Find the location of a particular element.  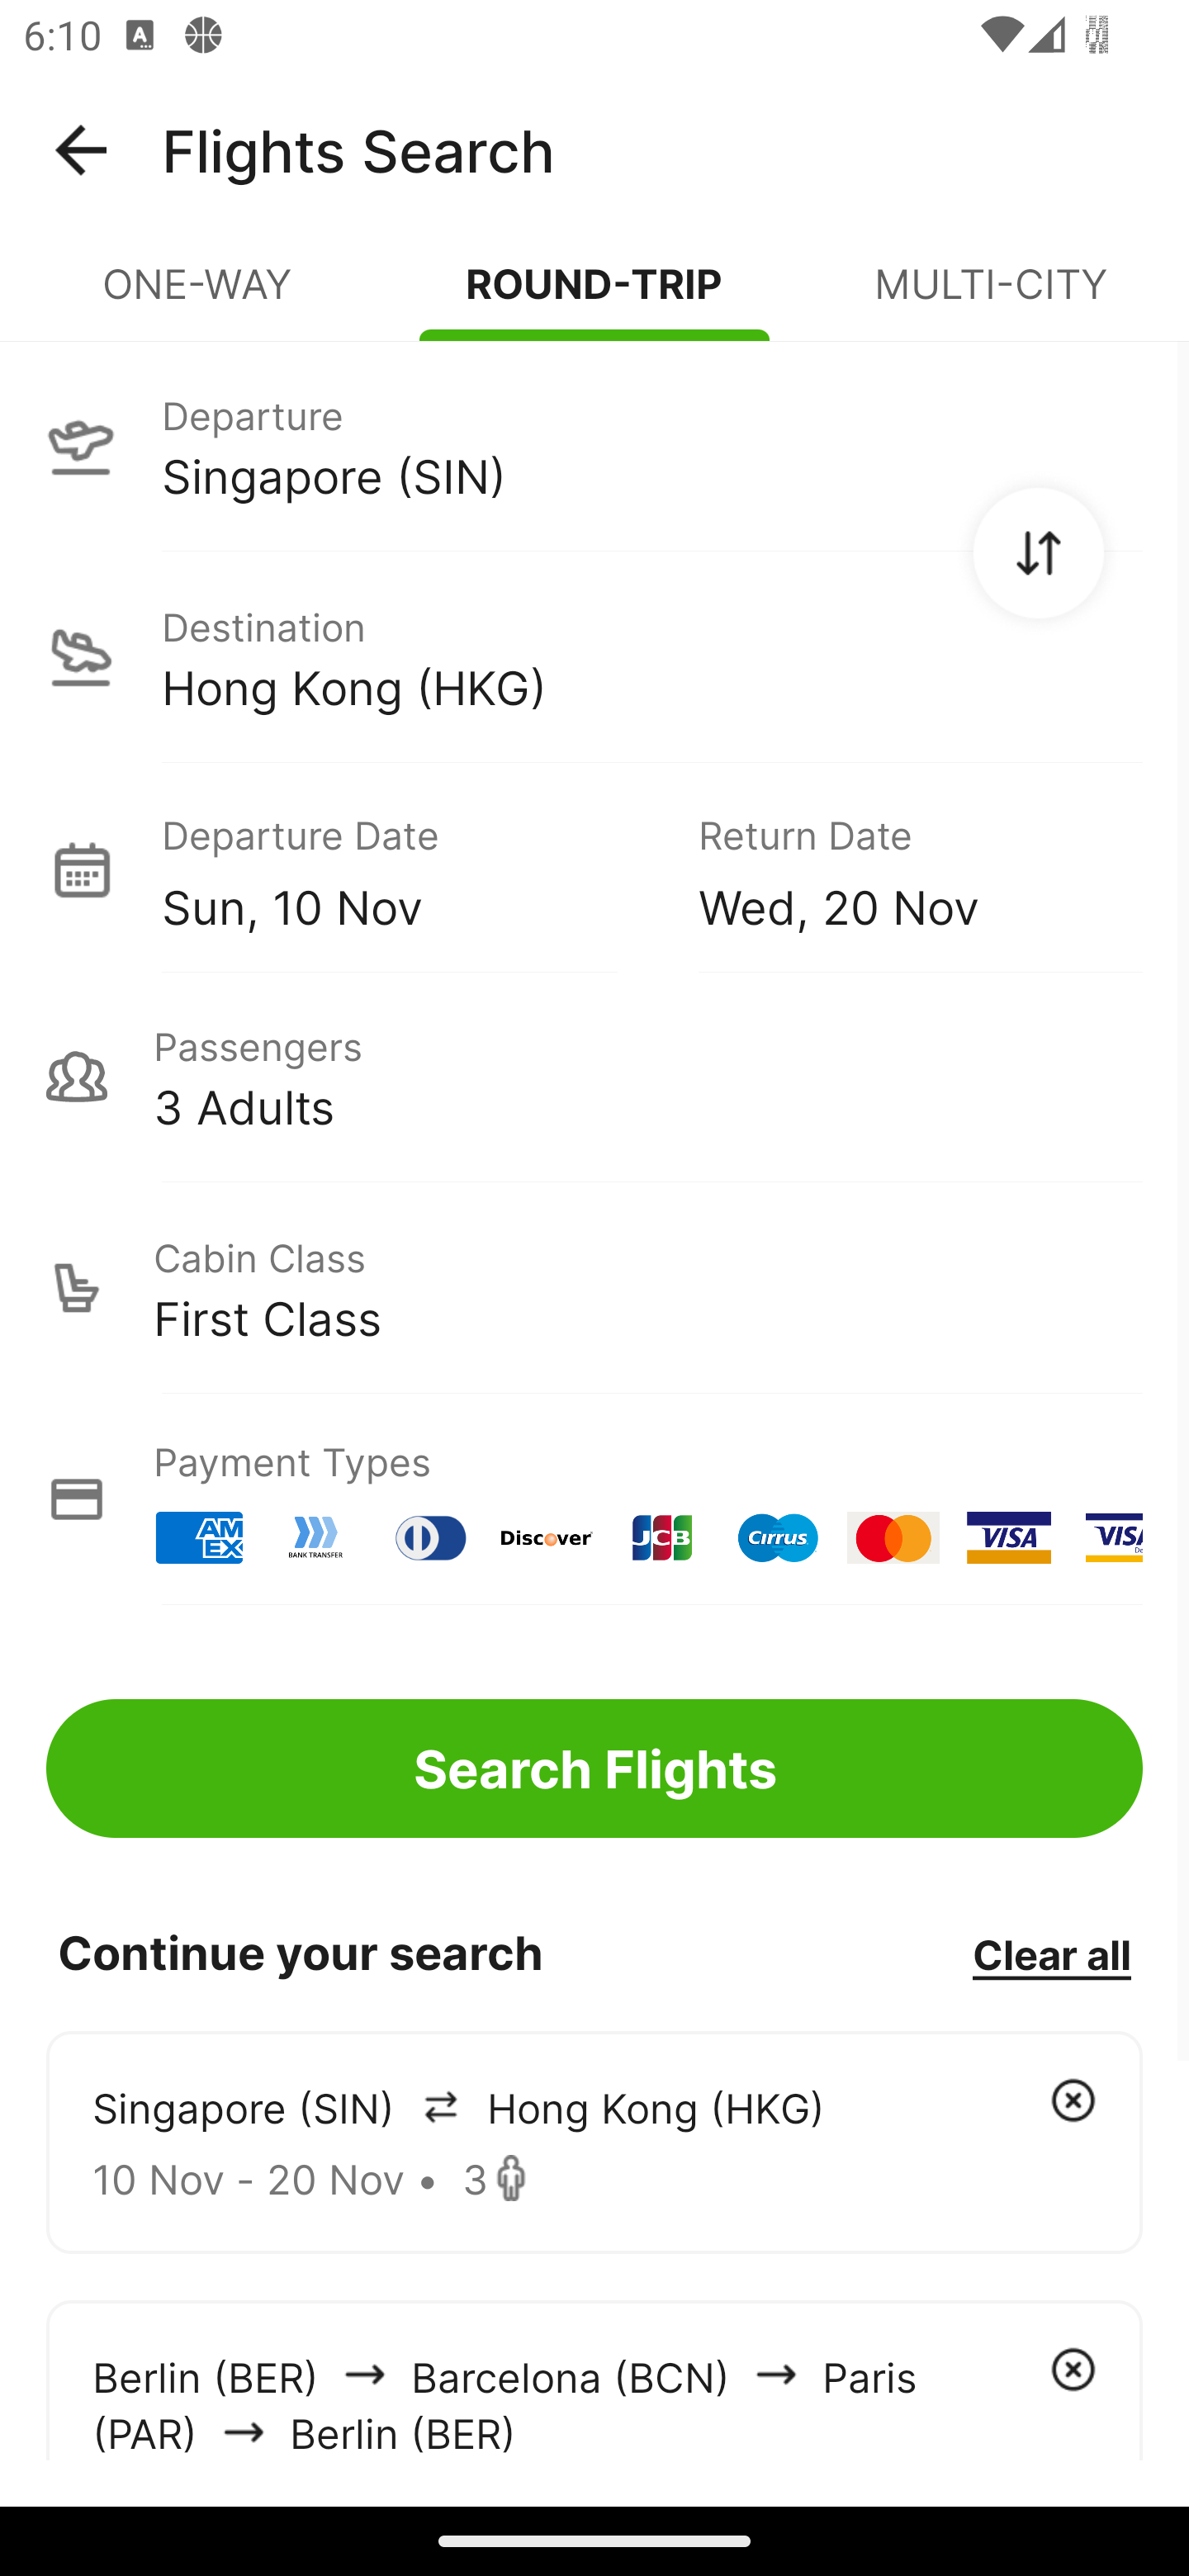

Clear all is located at coordinates (1051, 1953).